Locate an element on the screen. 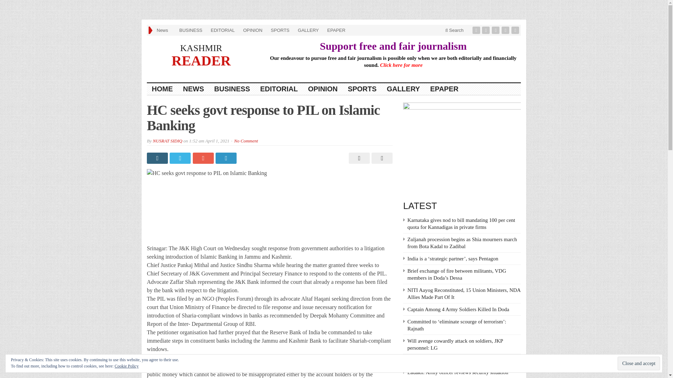 This screenshot has height=378, width=673. NEWS is located at coordinates (193, 89).